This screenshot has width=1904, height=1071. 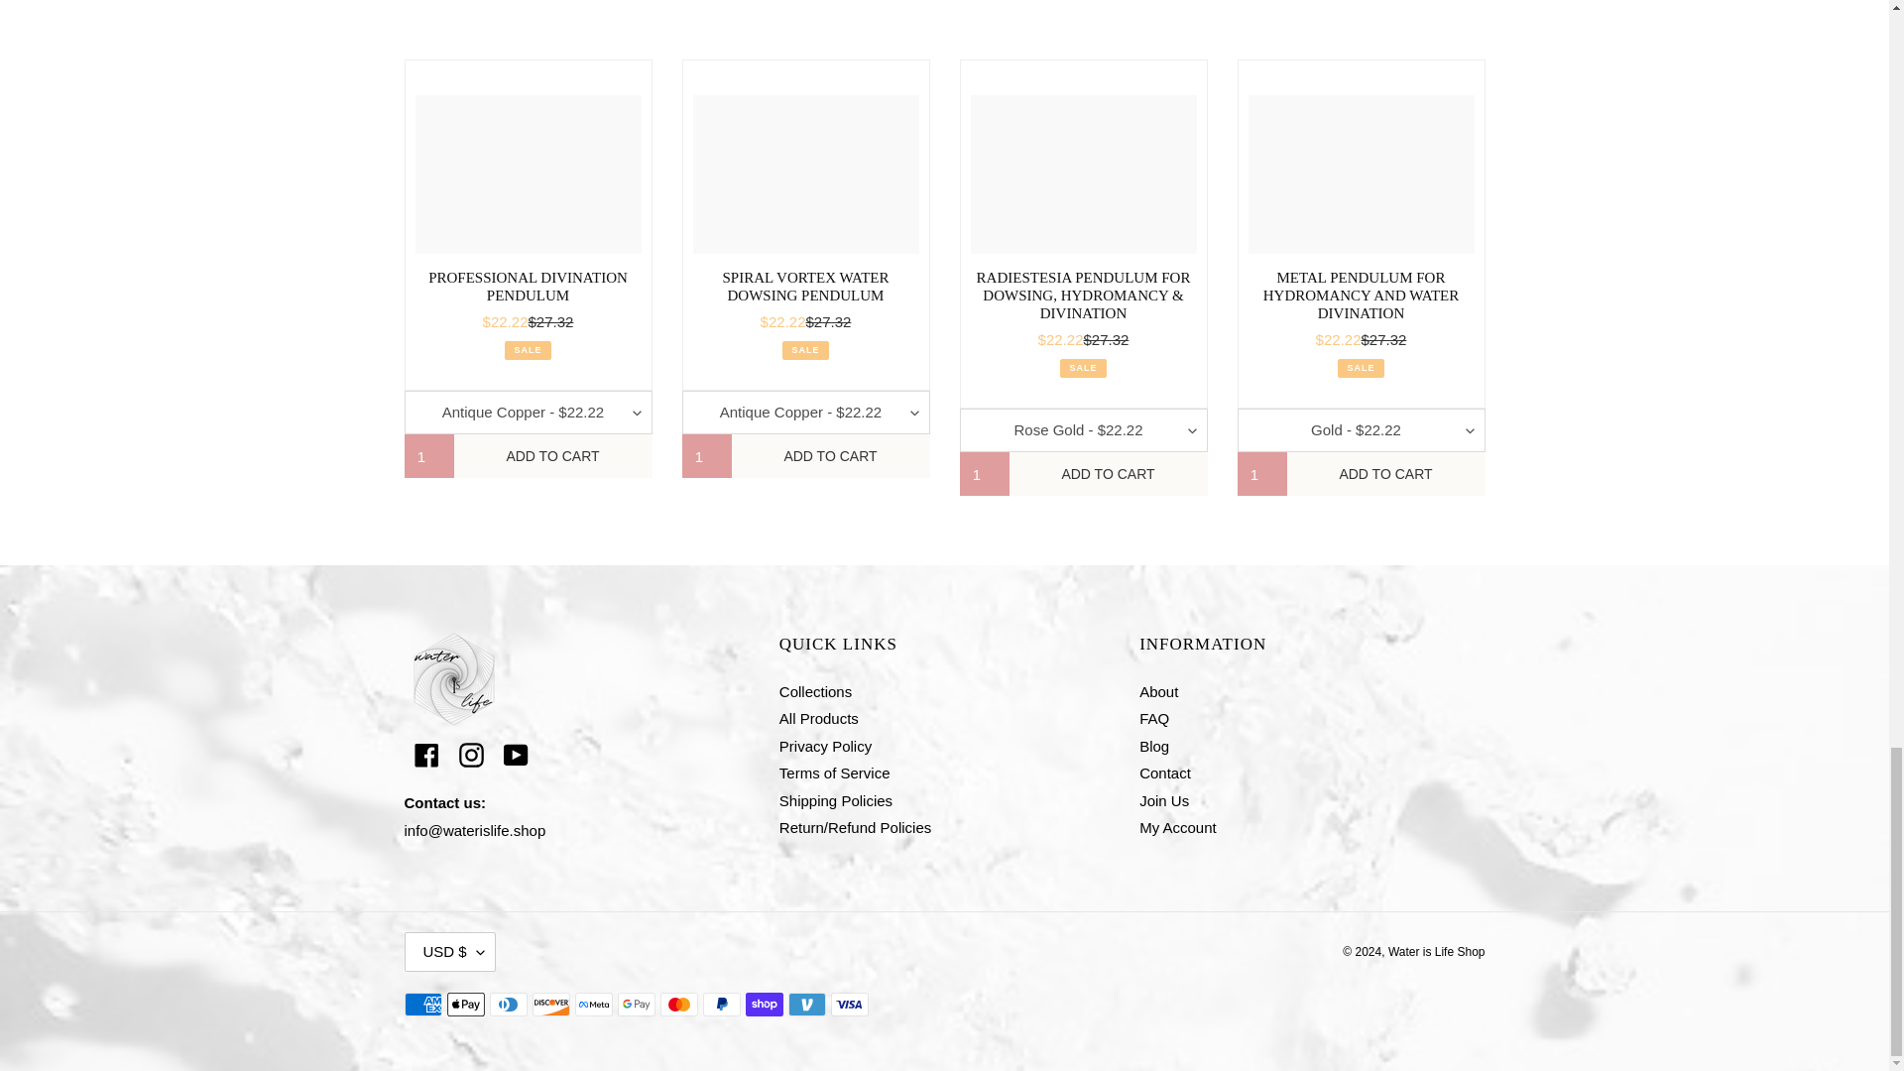 What do you see at coordinates (428, 456) in the screenshot?
I see `1` at bounding box center [428, 456].